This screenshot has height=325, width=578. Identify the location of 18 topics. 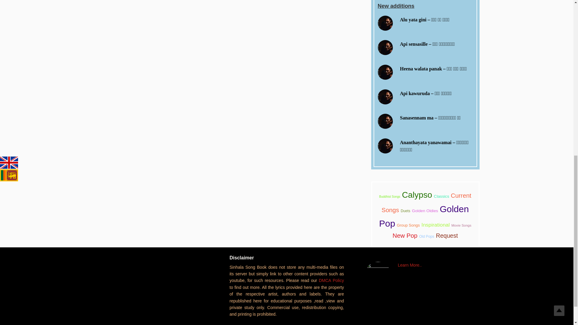
(447, 235).